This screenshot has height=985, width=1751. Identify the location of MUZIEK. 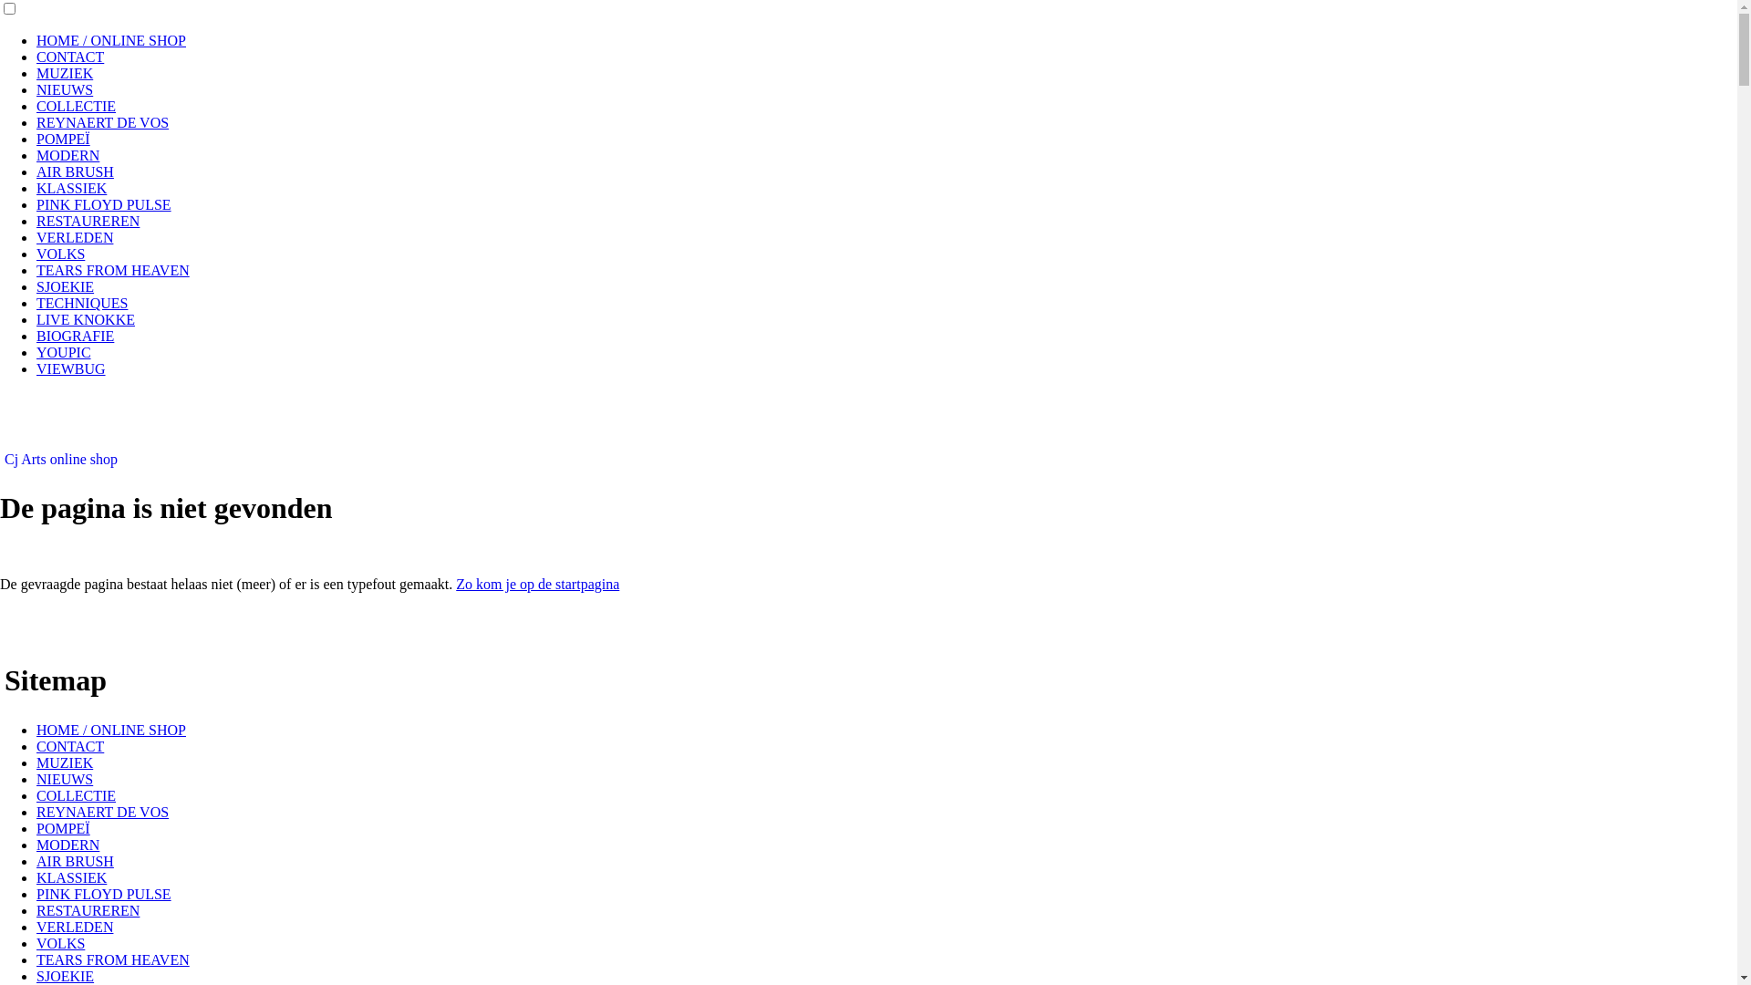
(65, 762).